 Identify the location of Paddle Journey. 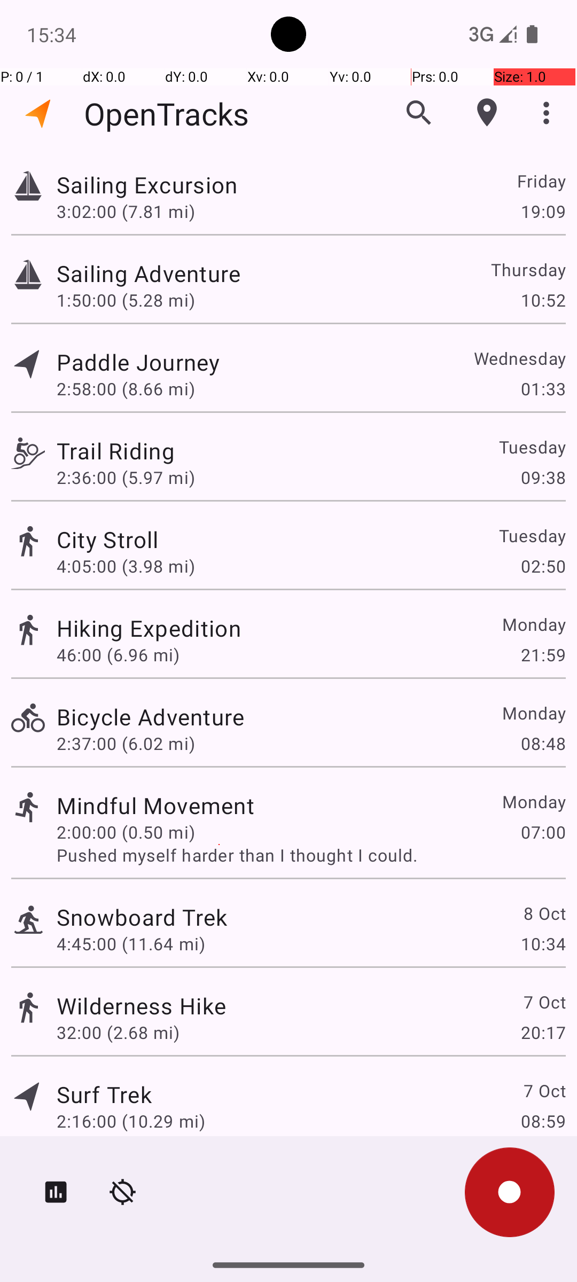
(138, 362).